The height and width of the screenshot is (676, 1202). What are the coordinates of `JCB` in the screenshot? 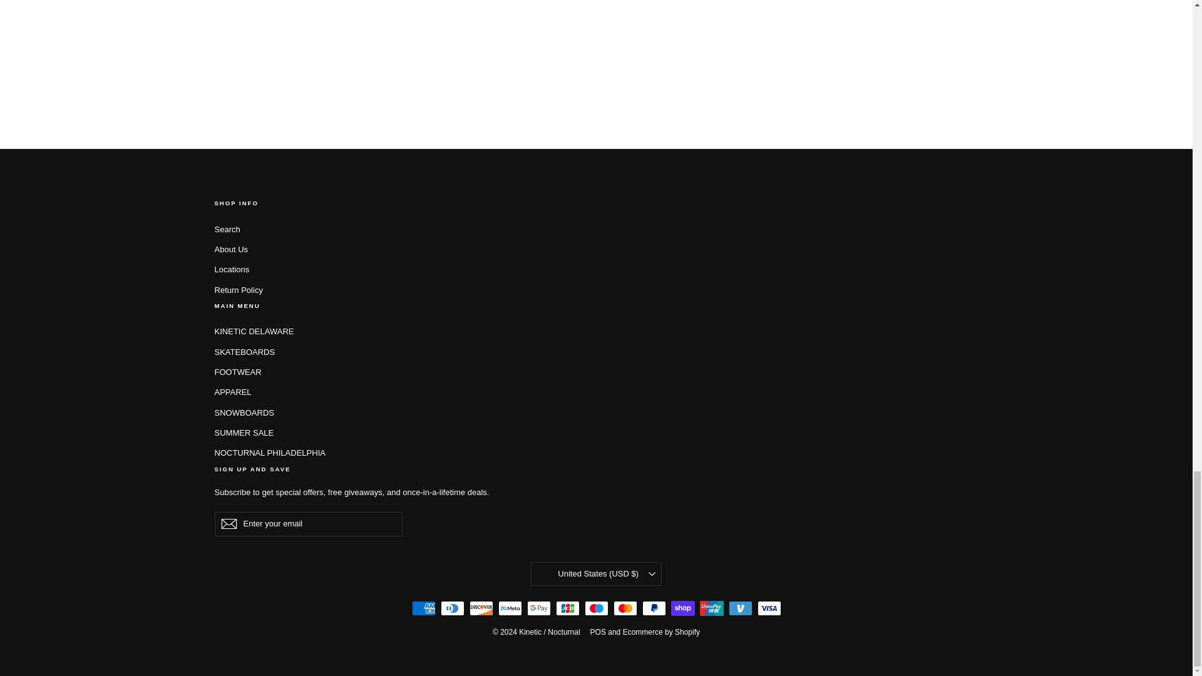 It's located at (567, 608).